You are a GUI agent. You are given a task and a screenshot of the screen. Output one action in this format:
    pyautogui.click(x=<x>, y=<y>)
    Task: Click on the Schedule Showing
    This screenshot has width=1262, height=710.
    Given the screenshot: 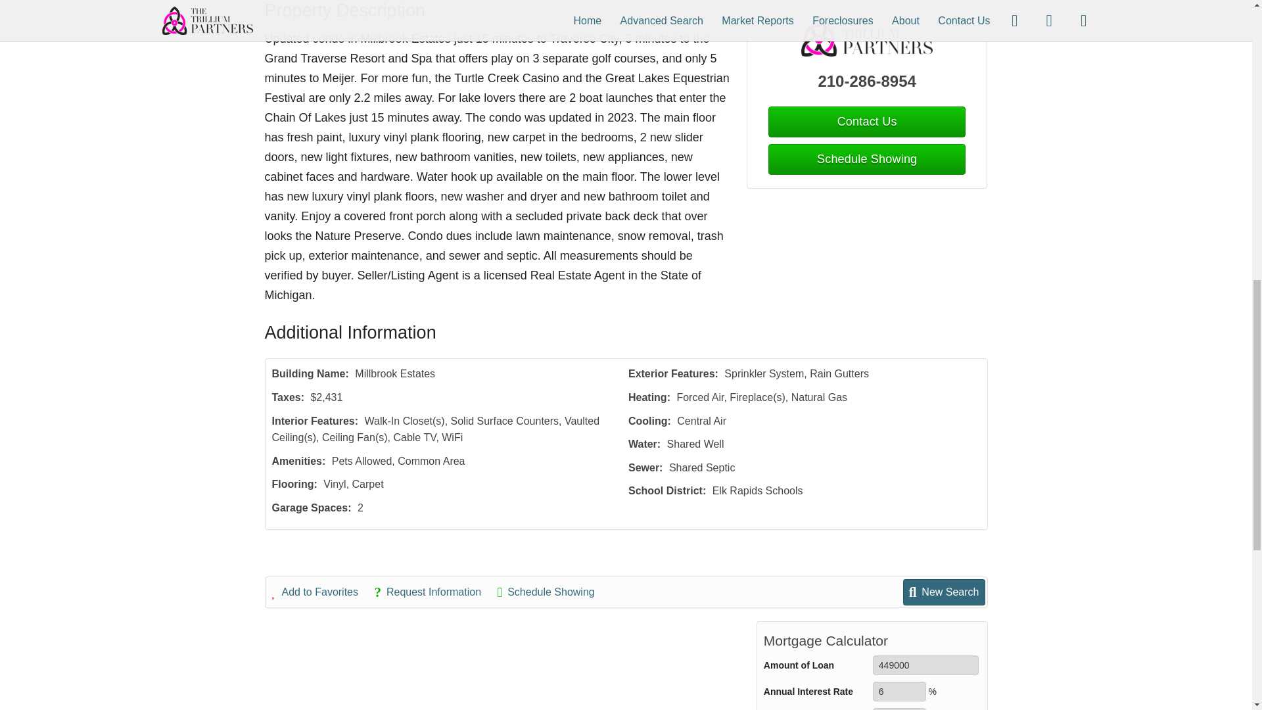 What is the action you would take?
    pyautogui.click(x=866, y=159)
    